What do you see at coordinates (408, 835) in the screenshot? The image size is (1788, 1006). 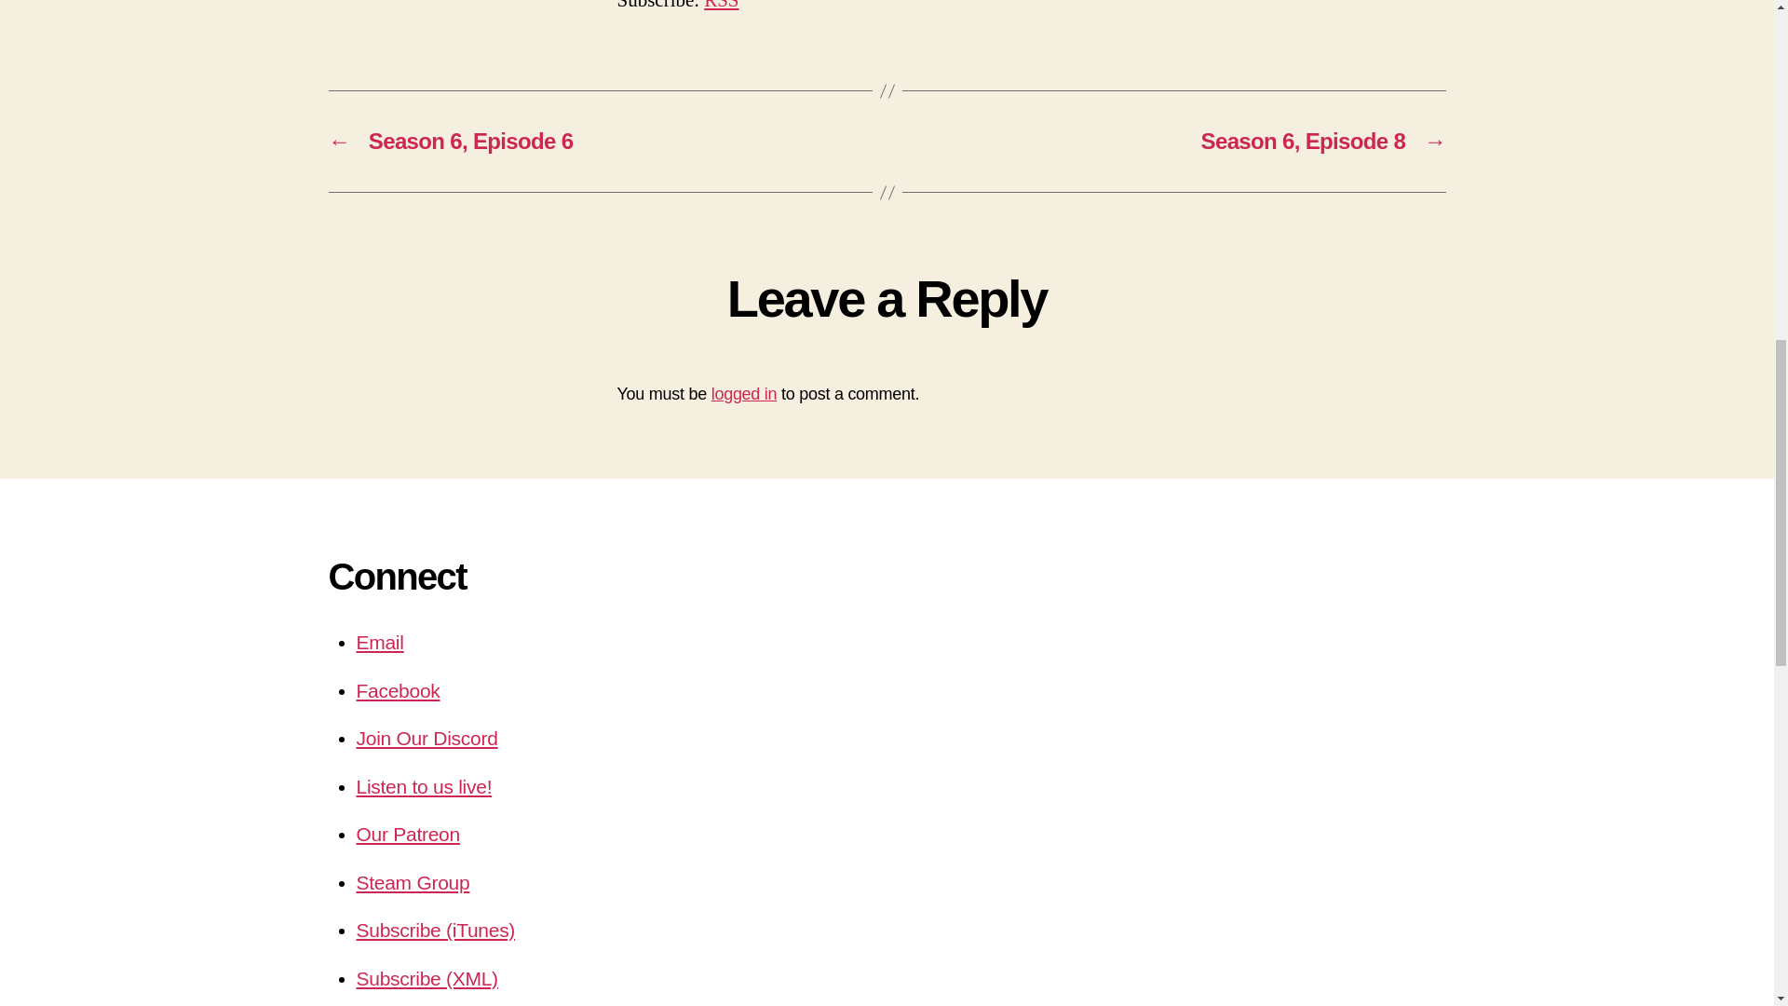 I see `Click Here To Support Us` at bounding box center [408, 835].